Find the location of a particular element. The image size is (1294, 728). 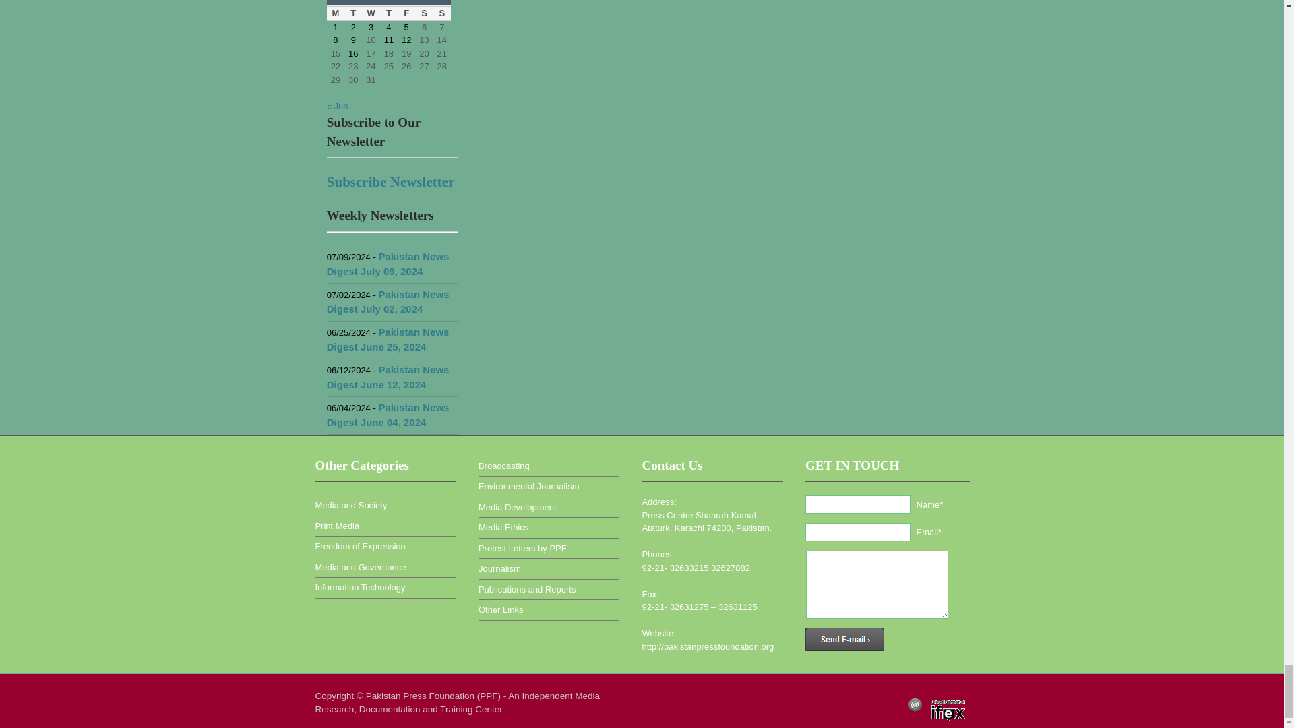

Sunday is located at coordinates (442, 13).